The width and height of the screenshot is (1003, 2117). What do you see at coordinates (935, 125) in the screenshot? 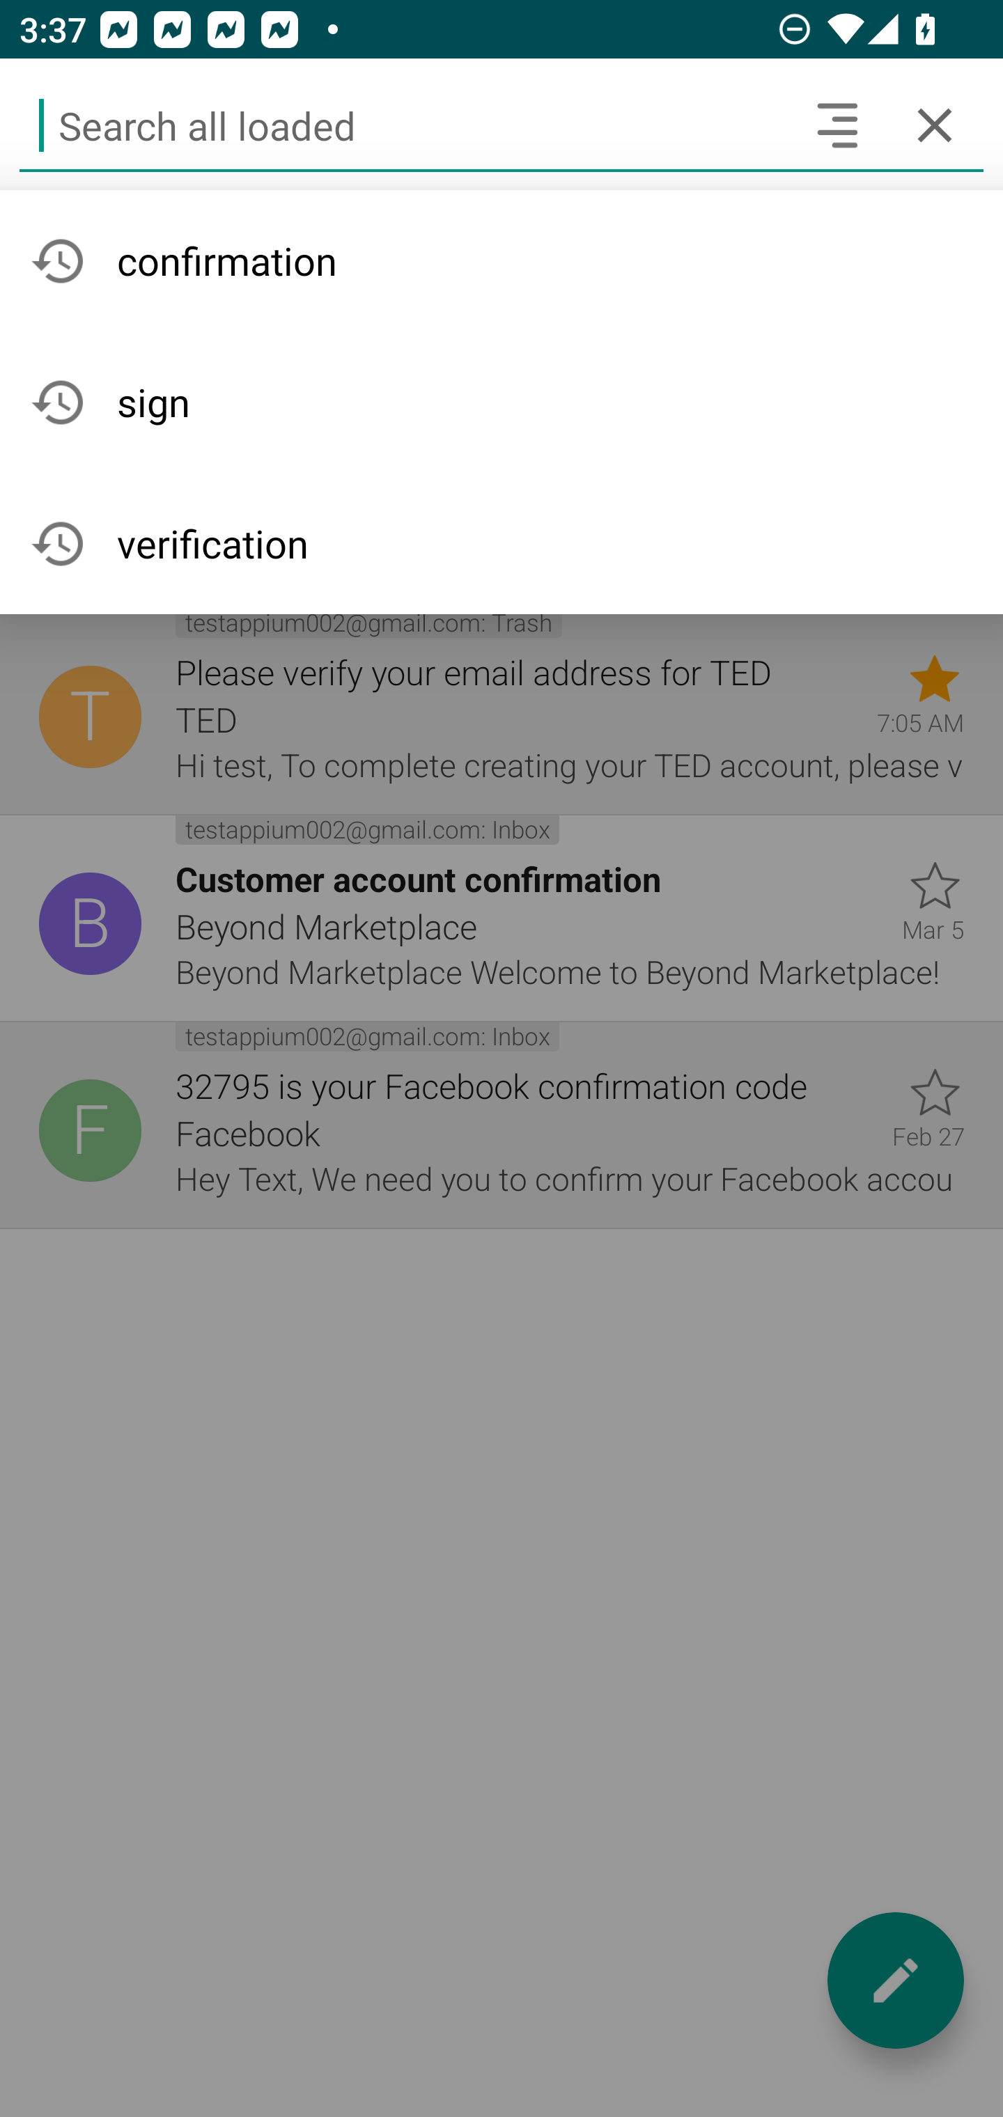
I see `Cancel` at bounding box center [935, 125].